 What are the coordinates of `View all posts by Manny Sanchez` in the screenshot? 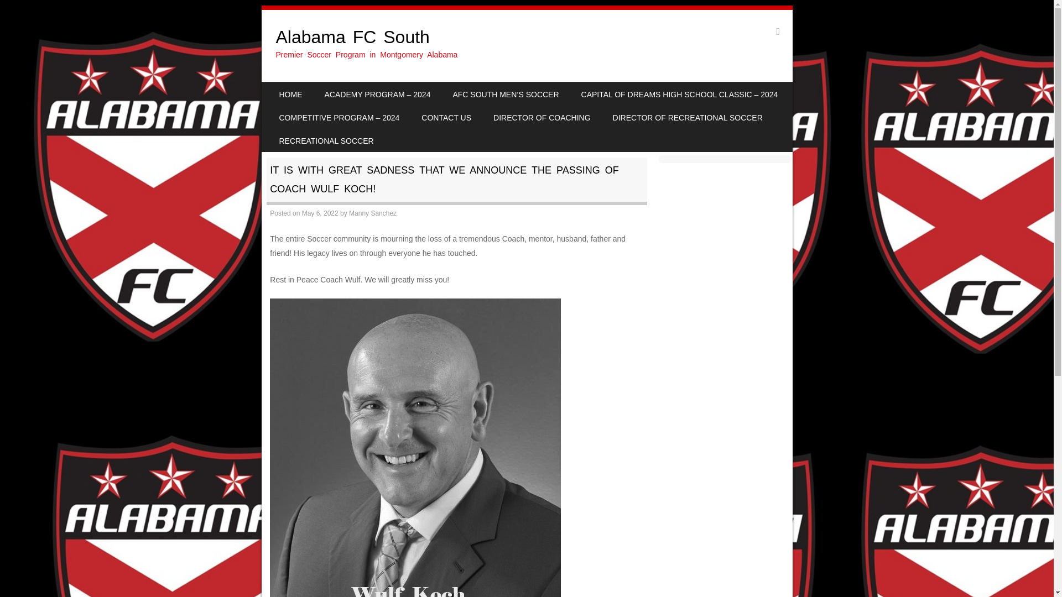 It's located at (373, 213).